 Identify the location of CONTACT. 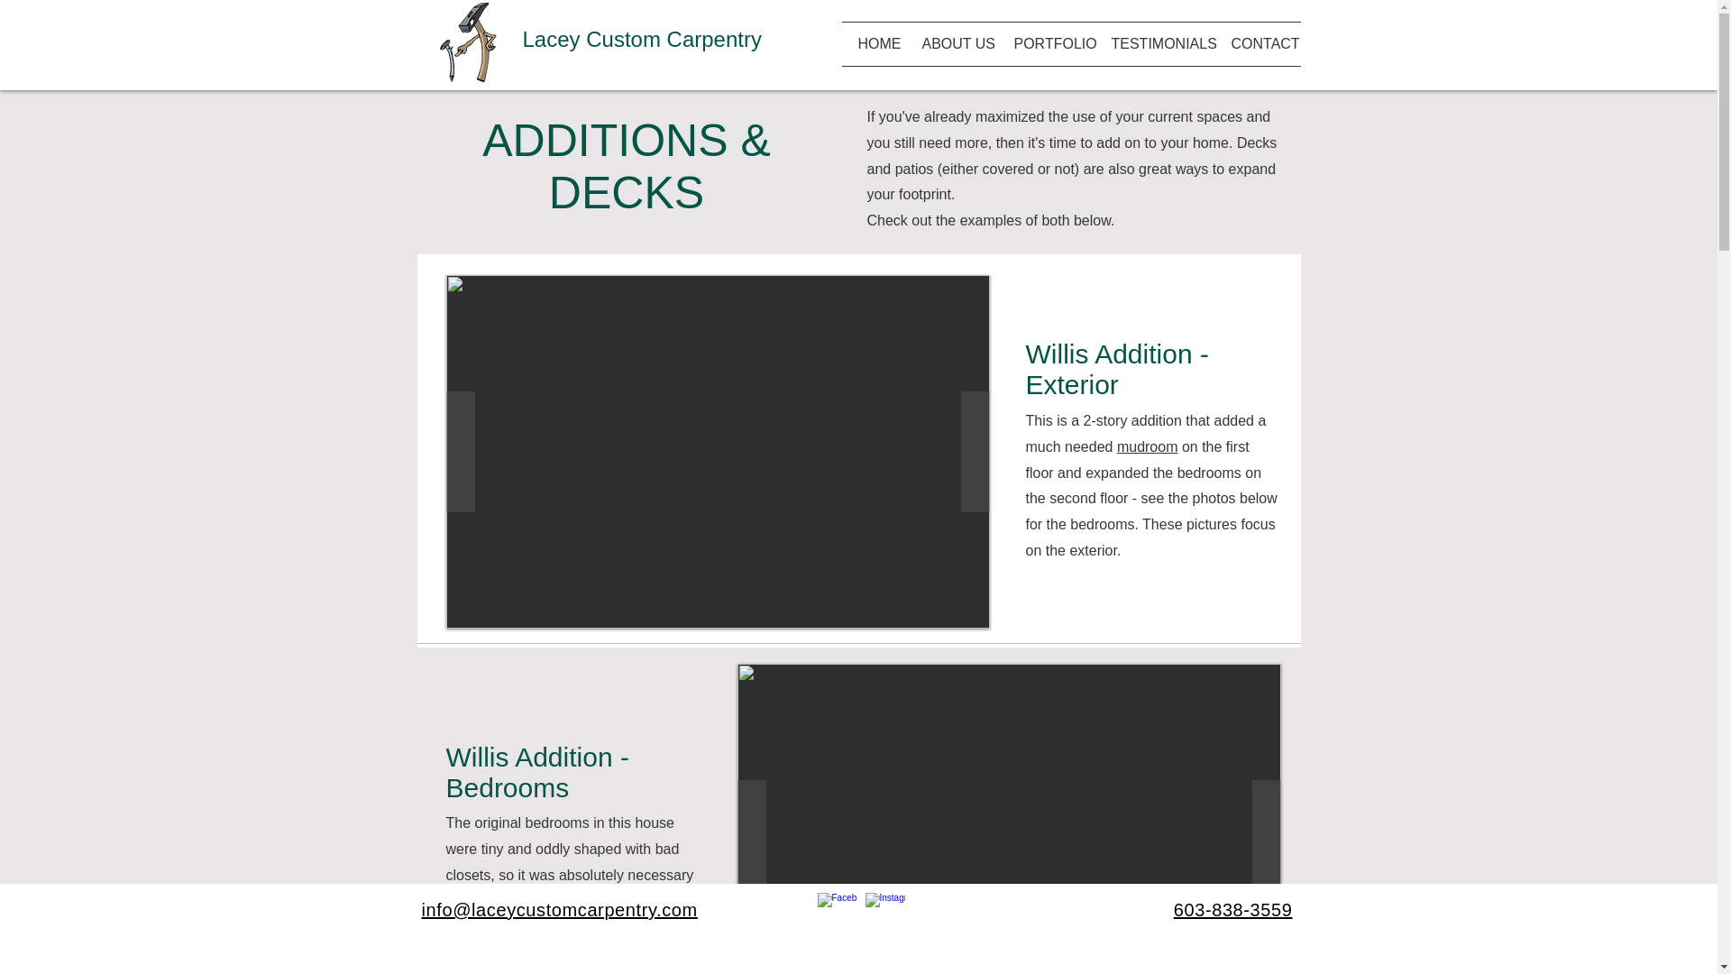
(1258, 43).